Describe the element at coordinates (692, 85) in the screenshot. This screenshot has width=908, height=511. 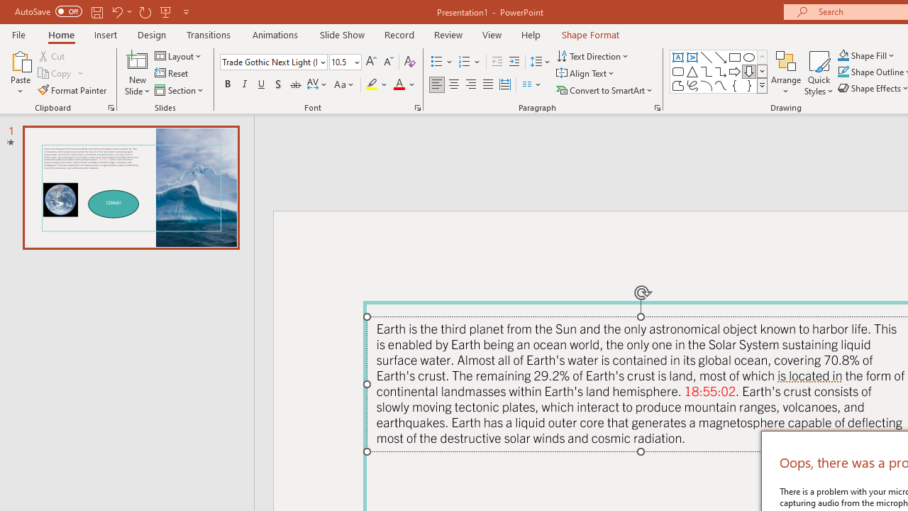
I see `Freeform: Scribble` at that location.